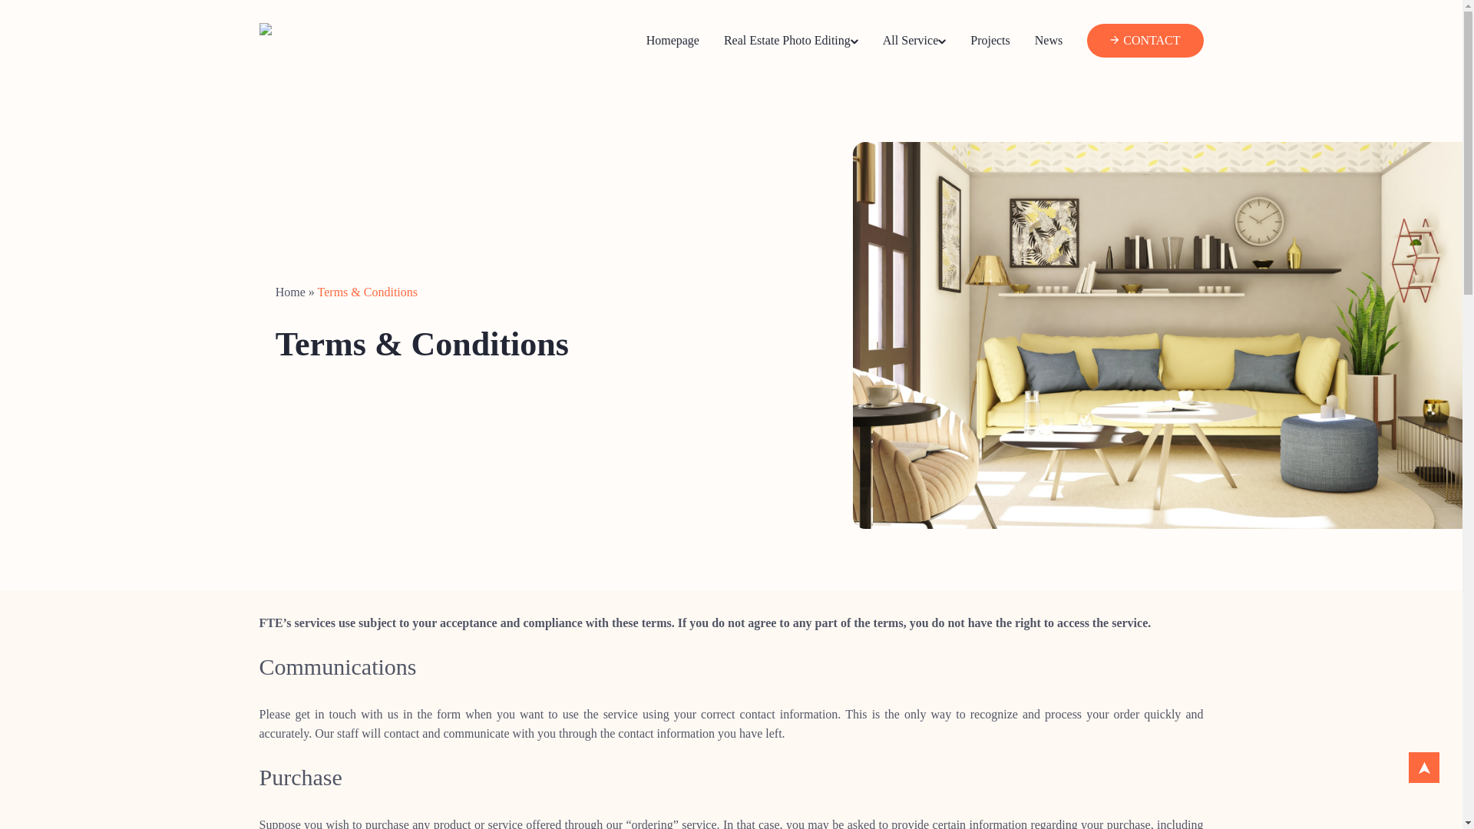 The height and width of the screenshot is (829, 1474). Describe the element at coordinates (290, 292) in the screenshot. I see `Home` at that location.